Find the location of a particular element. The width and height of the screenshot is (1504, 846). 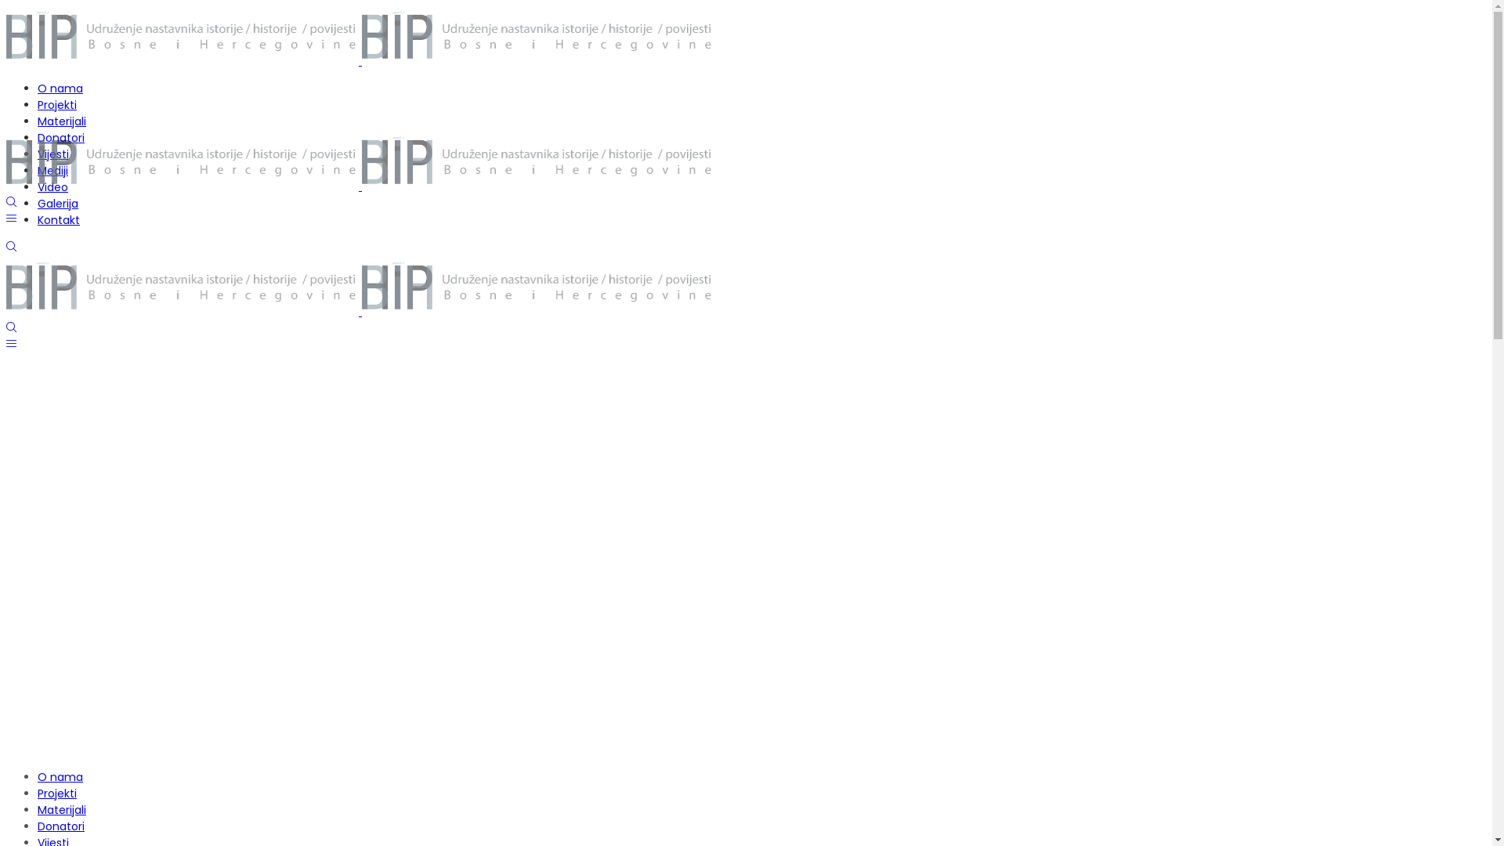

Kontakt is located at coordinates (59, 220).